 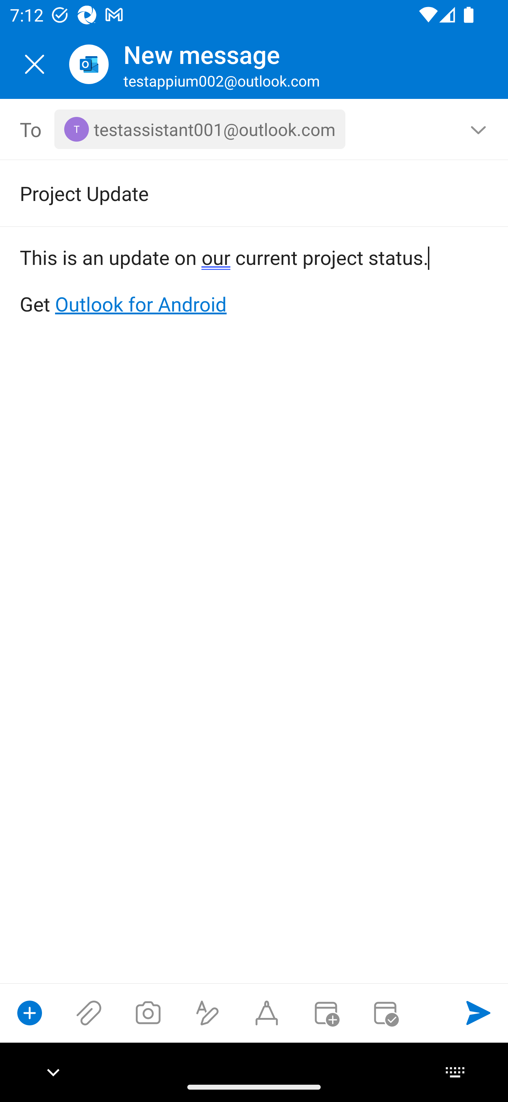 I want to click on Attach files, so click(x=89, y=1013).